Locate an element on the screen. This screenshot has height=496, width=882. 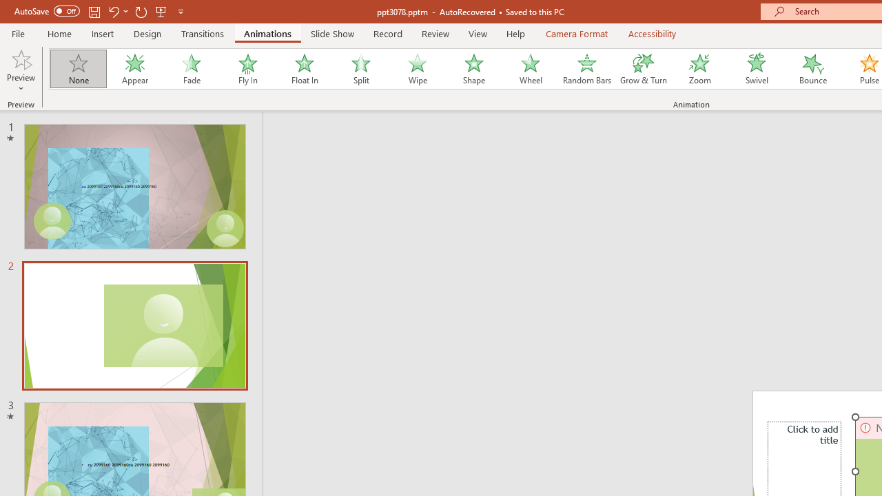
Wheel is located at coordinates (531, 69).